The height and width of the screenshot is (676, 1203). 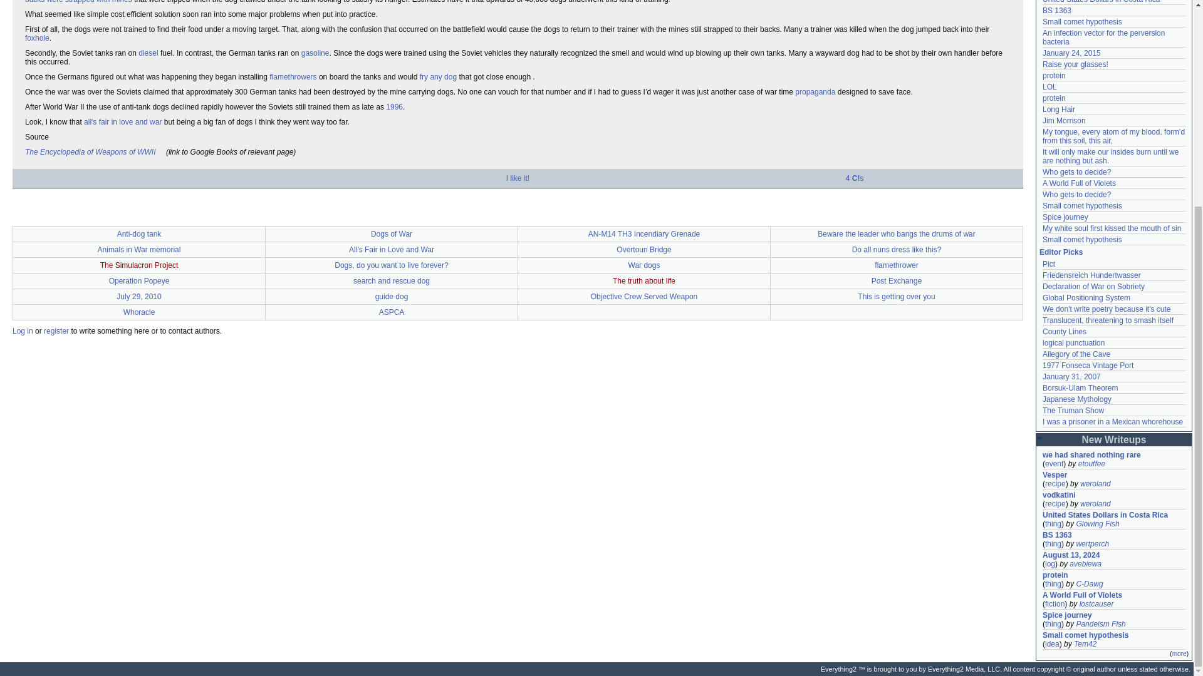 What do you see at coordinates (316, 53) in the screenshot?
I see `gasoline` at bounding box center [316, 53].